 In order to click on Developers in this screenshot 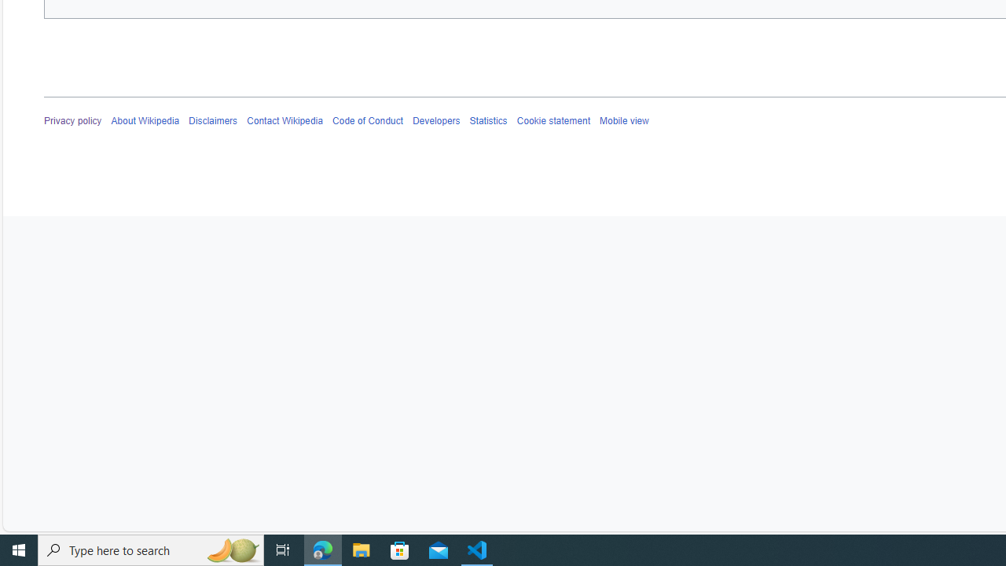, I will do `click(435, 121)`.